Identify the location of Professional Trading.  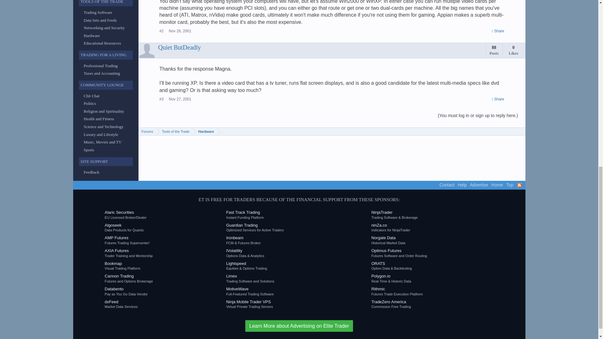
(100, 66).